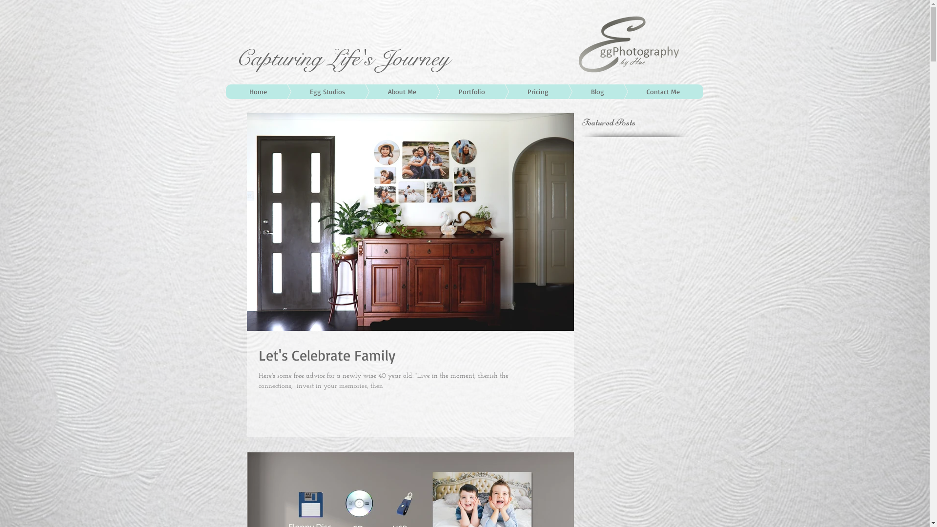 The width and height of the screenshot is (937, 527). What do you see at coordinates (523, 92) in the screenshot?
I see `Pricing` at bounding box center [523, 92].